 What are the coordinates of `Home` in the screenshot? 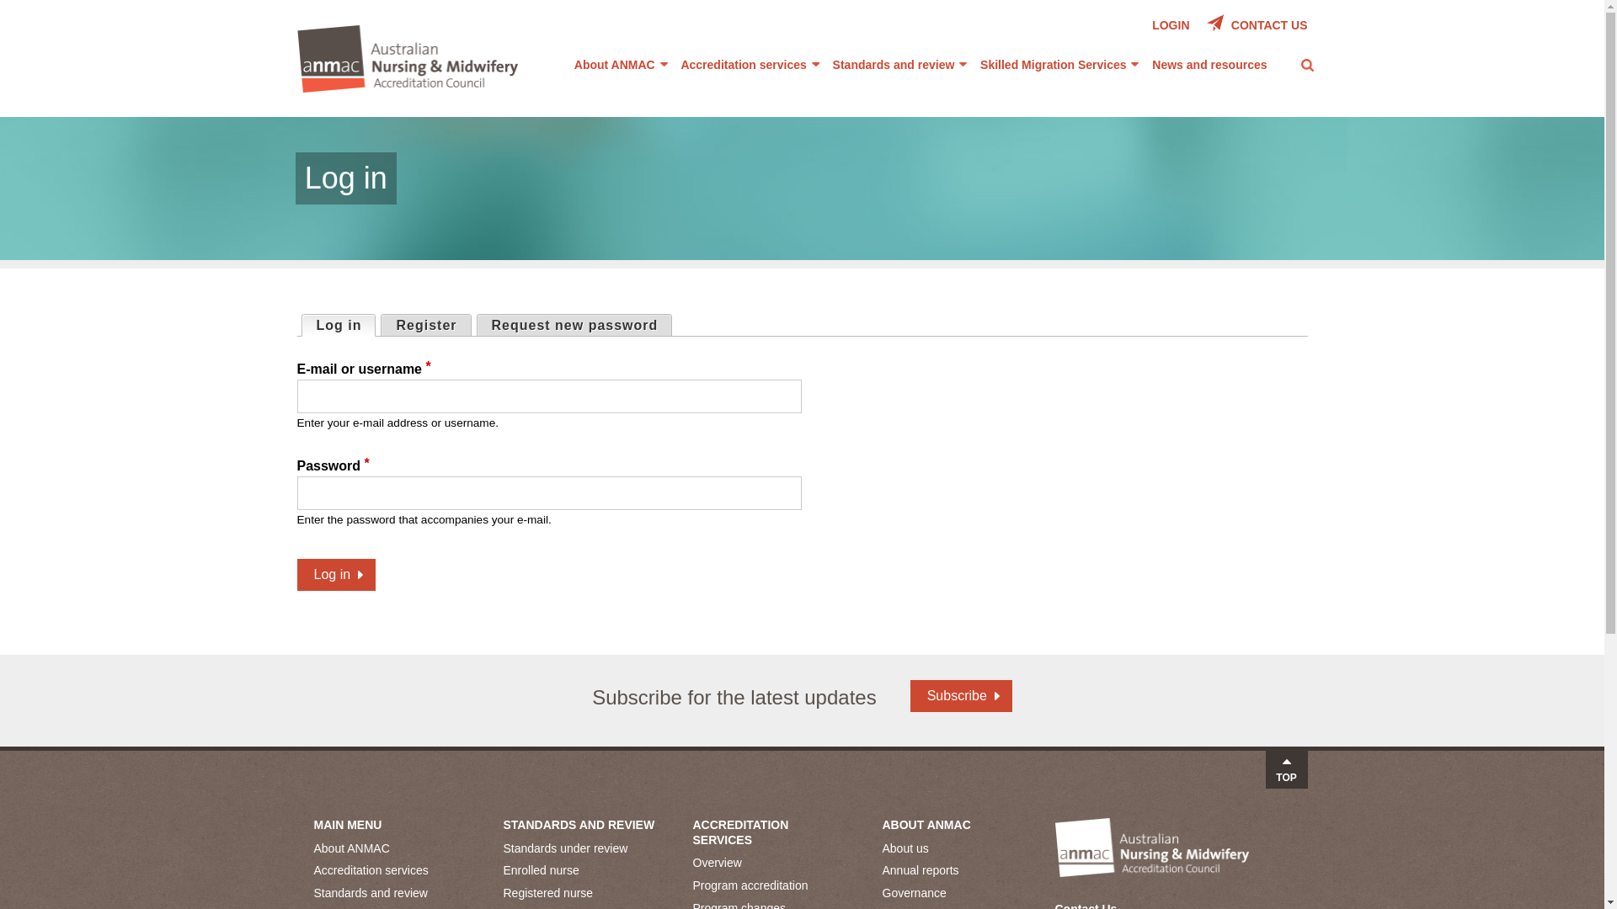 It's located at (408, 62).